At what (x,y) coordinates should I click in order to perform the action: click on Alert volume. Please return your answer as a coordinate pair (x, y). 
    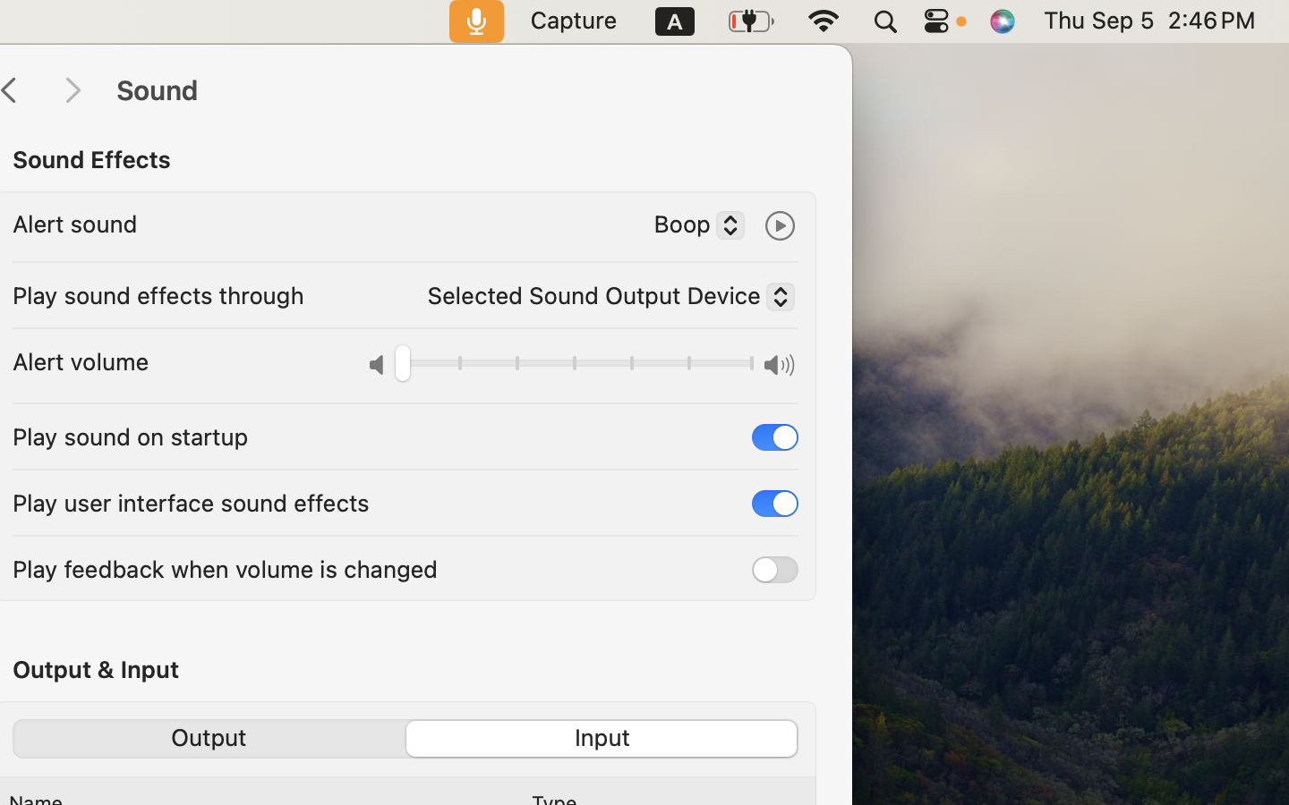
    Looking at the image, I should click on (81, 361).